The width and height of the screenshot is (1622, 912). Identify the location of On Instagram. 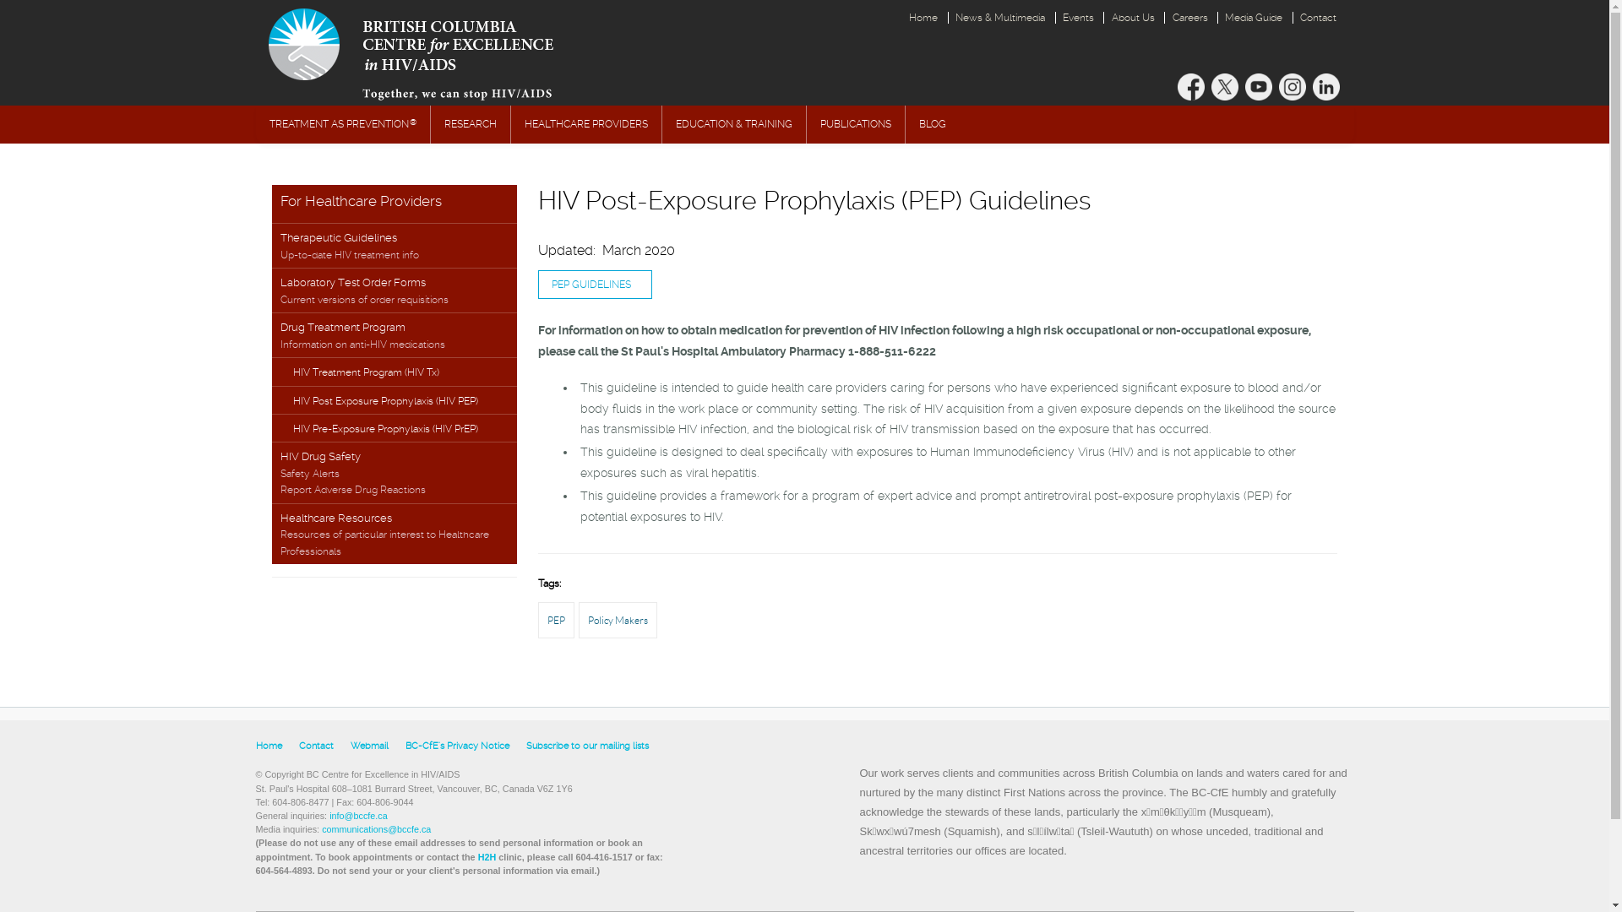
(1293, 87).